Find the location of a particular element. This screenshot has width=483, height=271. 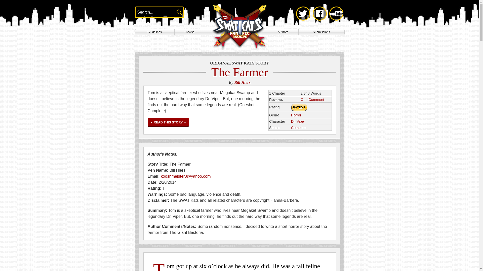

Submissions is located at coordinates (321, 32).